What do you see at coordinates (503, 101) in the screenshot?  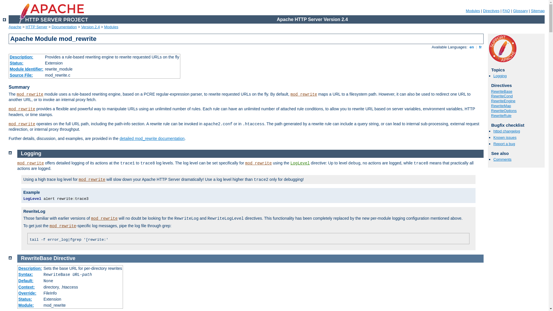 I see `RewriteEngine` at bounding box center [503, 101].